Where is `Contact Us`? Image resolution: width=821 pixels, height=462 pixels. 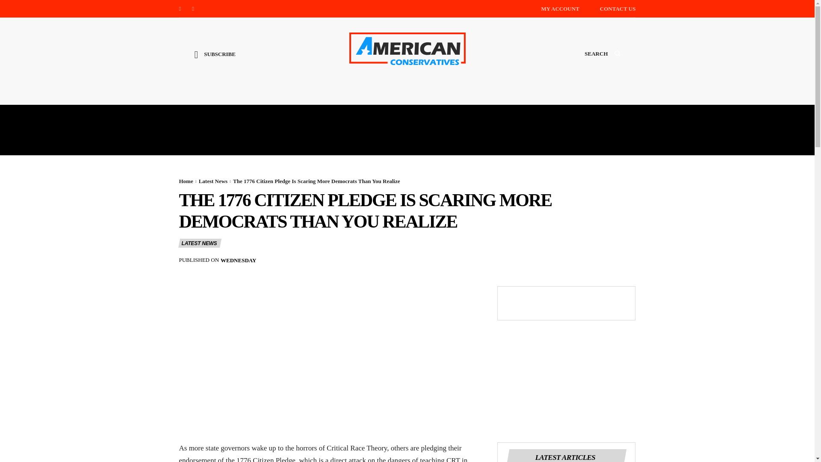 Contact Us is located at coordinates (617, 9).